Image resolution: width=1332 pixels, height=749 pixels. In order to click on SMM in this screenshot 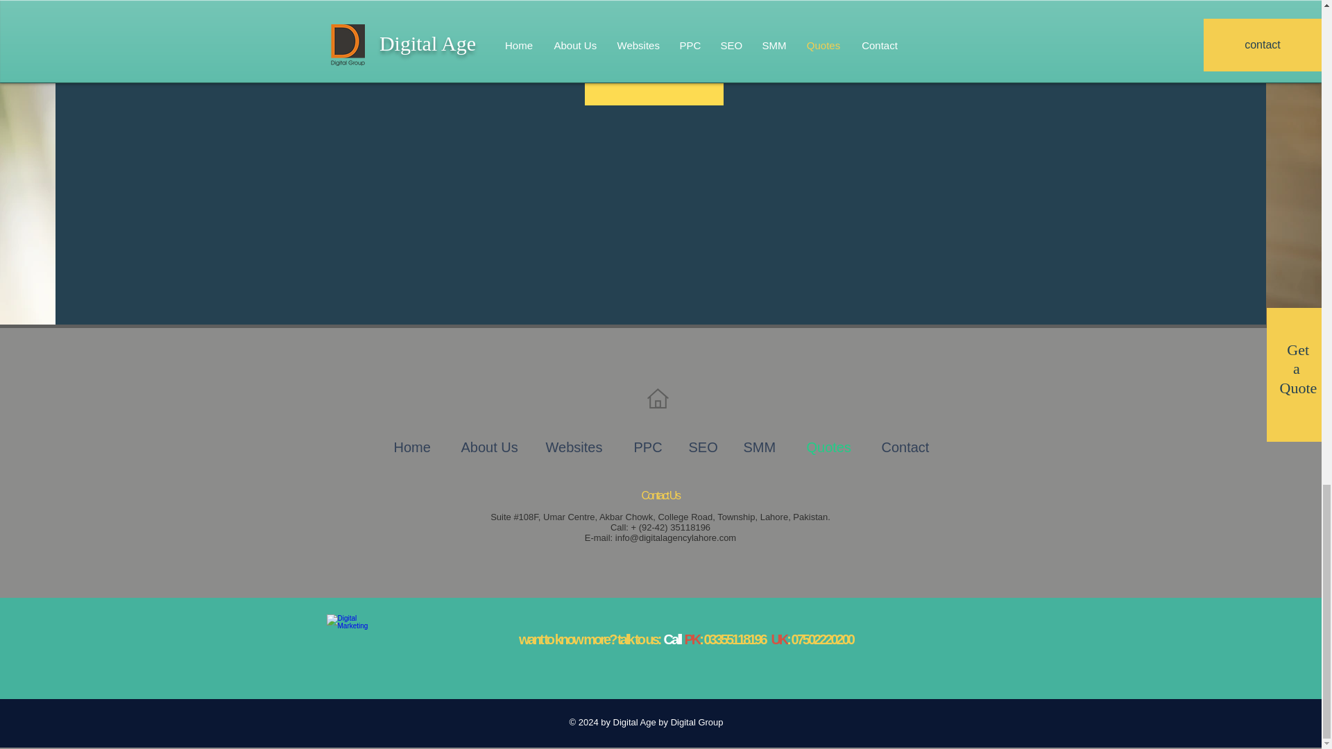, I will do `click(654, 46)`.